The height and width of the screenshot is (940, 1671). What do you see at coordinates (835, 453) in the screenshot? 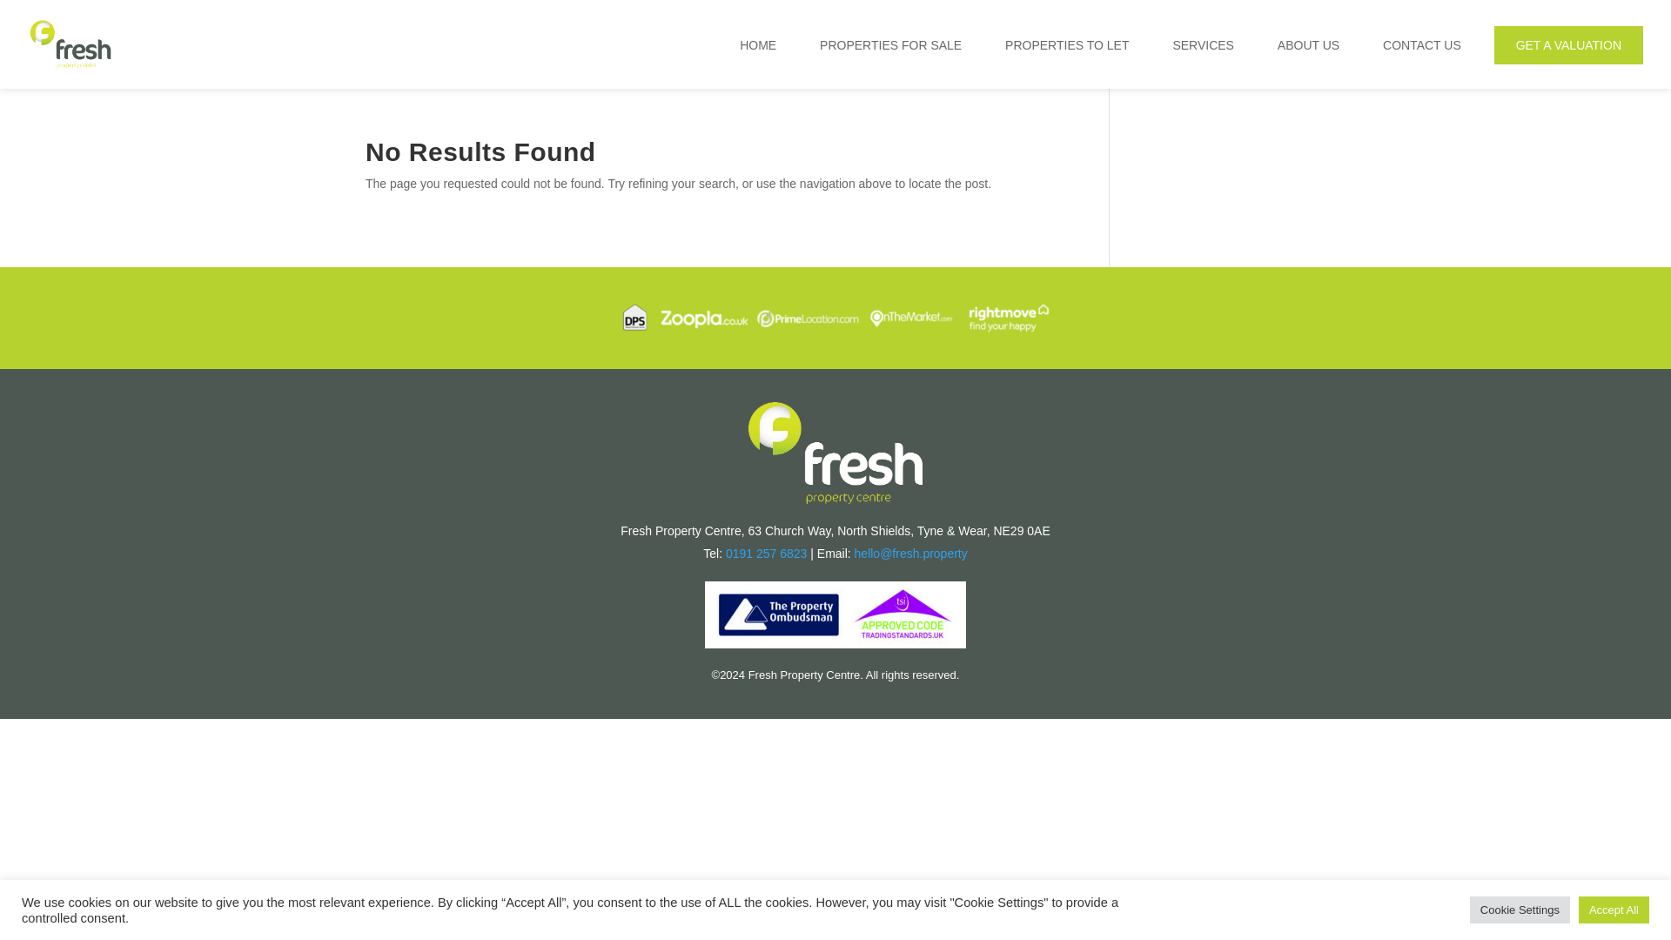
I see `logo` at bounding box center [835, 453].